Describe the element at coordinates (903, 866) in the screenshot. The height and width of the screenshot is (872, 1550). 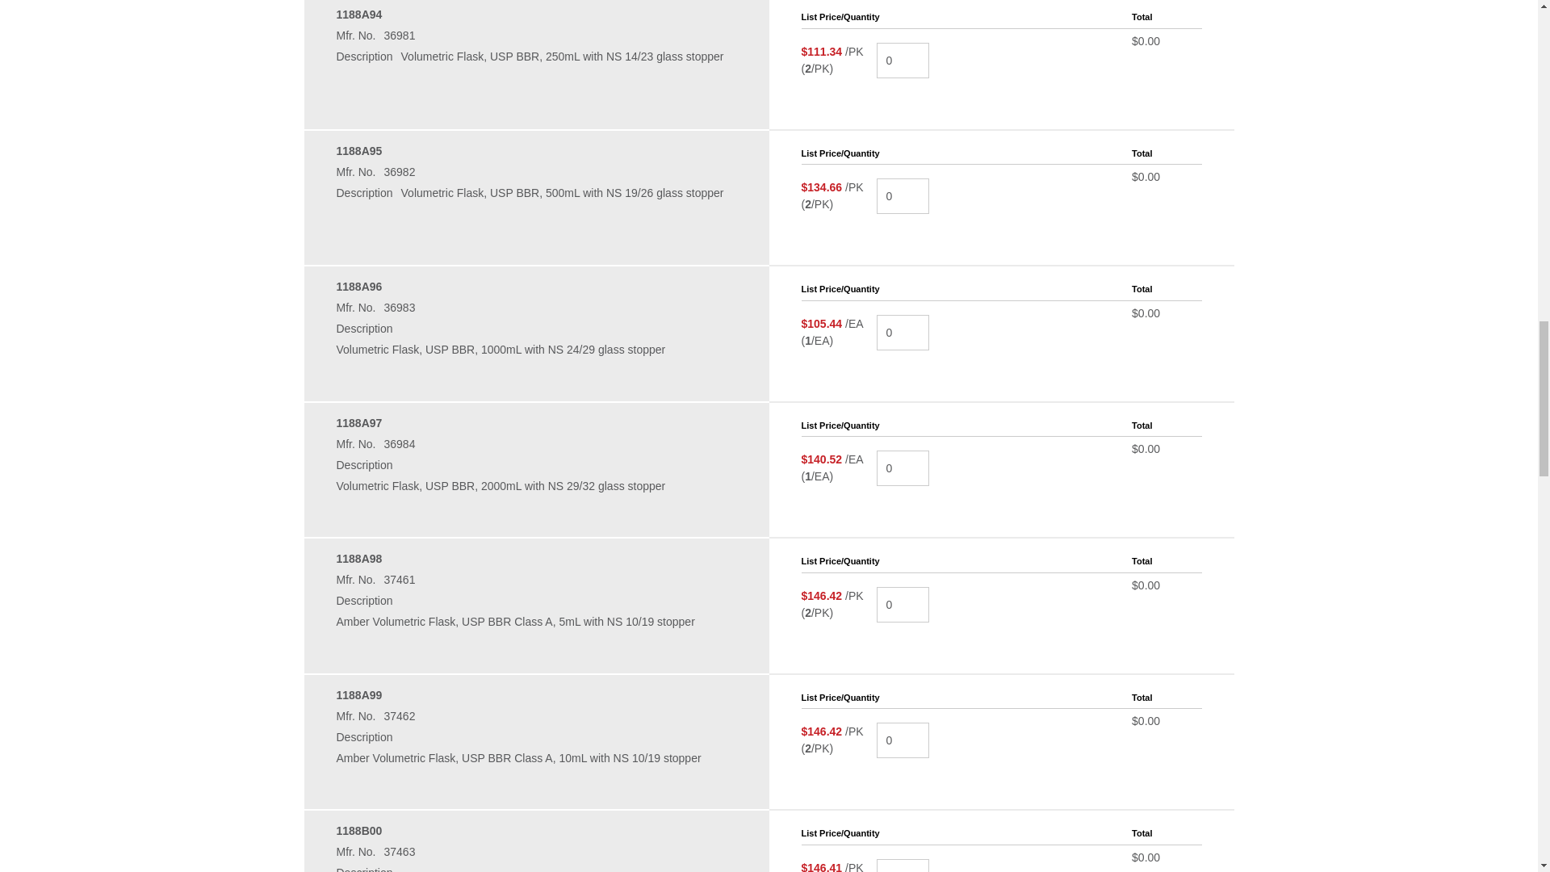
I see `0` at that location.